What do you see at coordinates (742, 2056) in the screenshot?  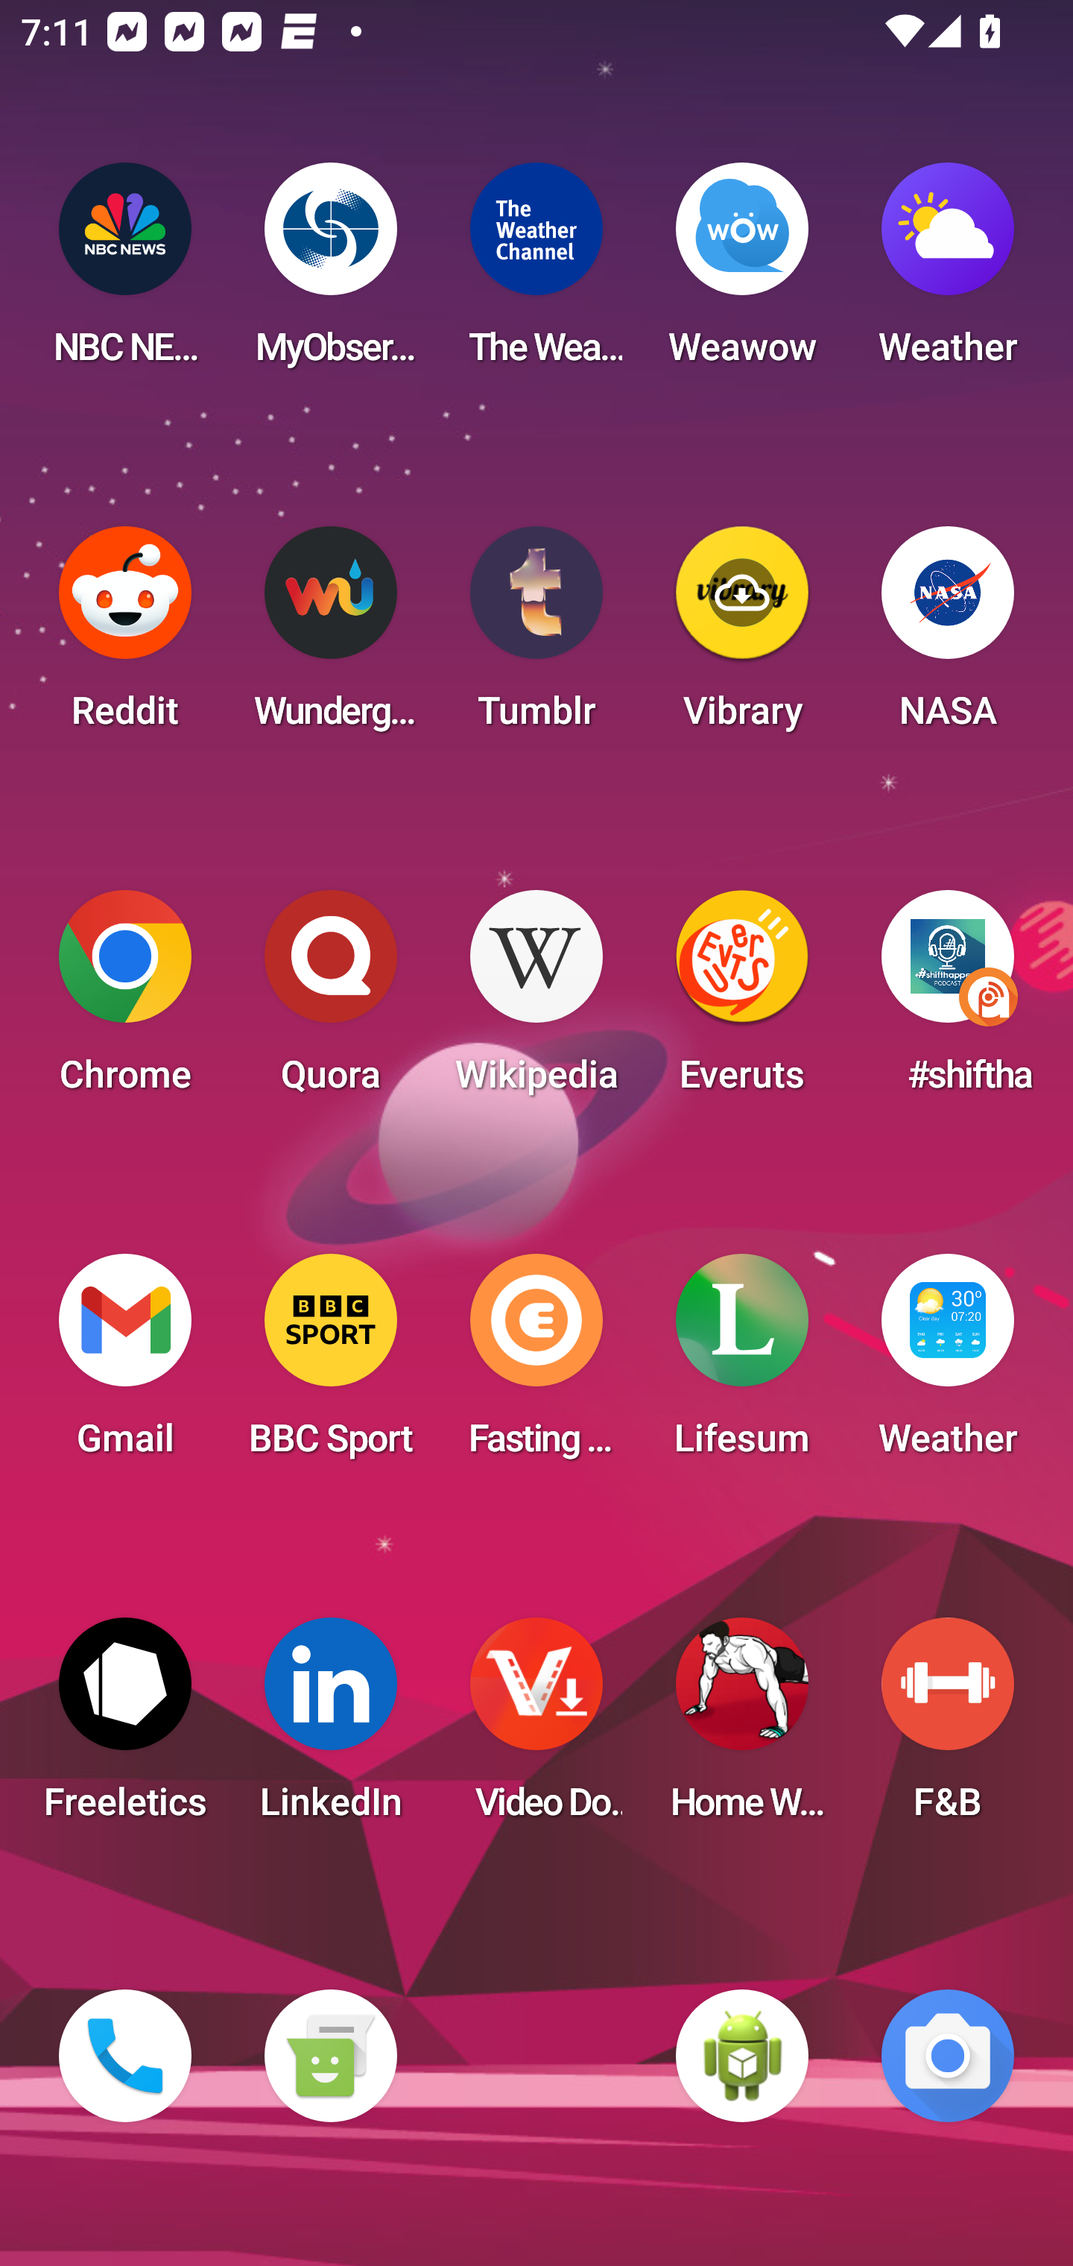 I see `WebView Browser Tester` at bounding box center [742, 2056].